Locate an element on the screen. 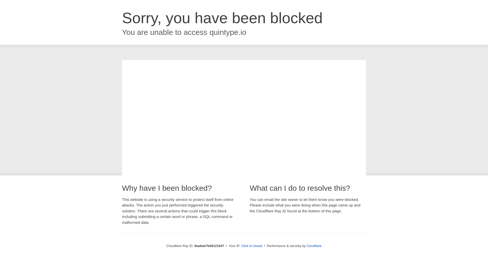 The width and height of the screenshot is (488, 275). Cloudflare is located at coordinates (314, 246).